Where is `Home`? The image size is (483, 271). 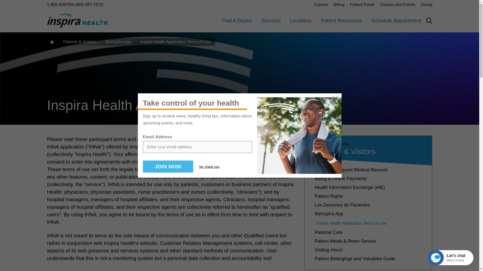 Home is located at coordinates (51, 42).